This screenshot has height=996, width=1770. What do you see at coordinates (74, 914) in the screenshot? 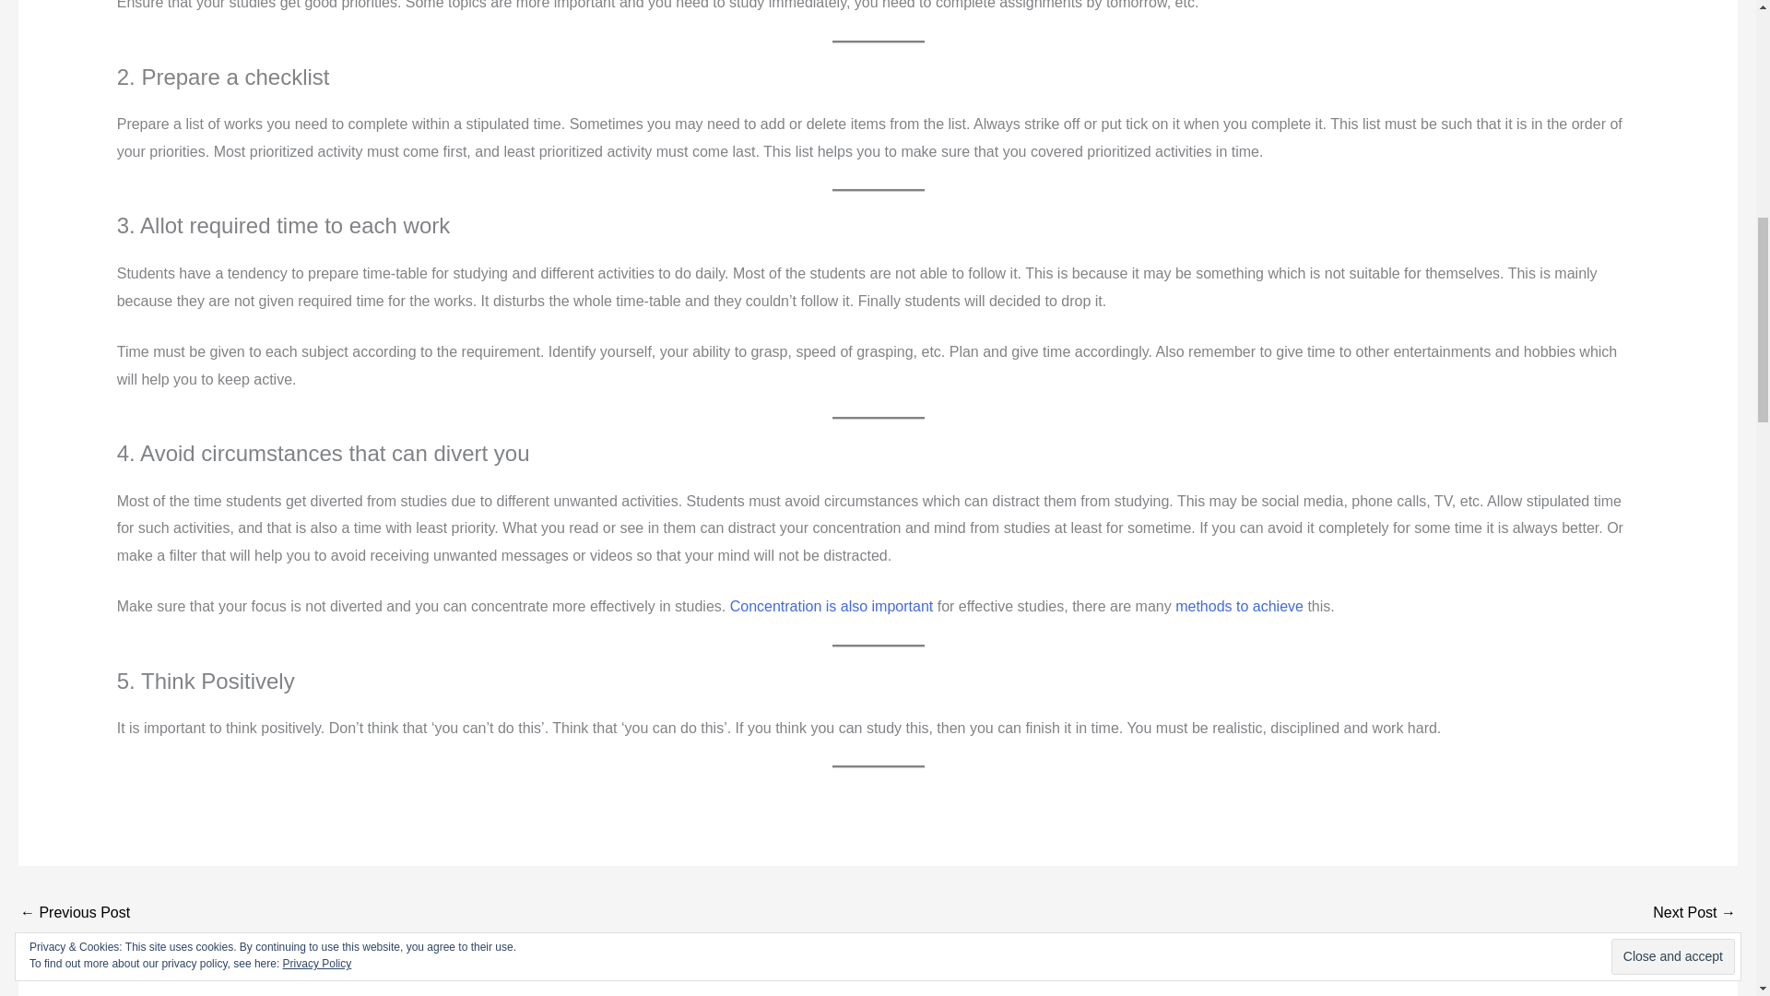
I see `Categories for your personal budget` at bounding box center [74, 914].